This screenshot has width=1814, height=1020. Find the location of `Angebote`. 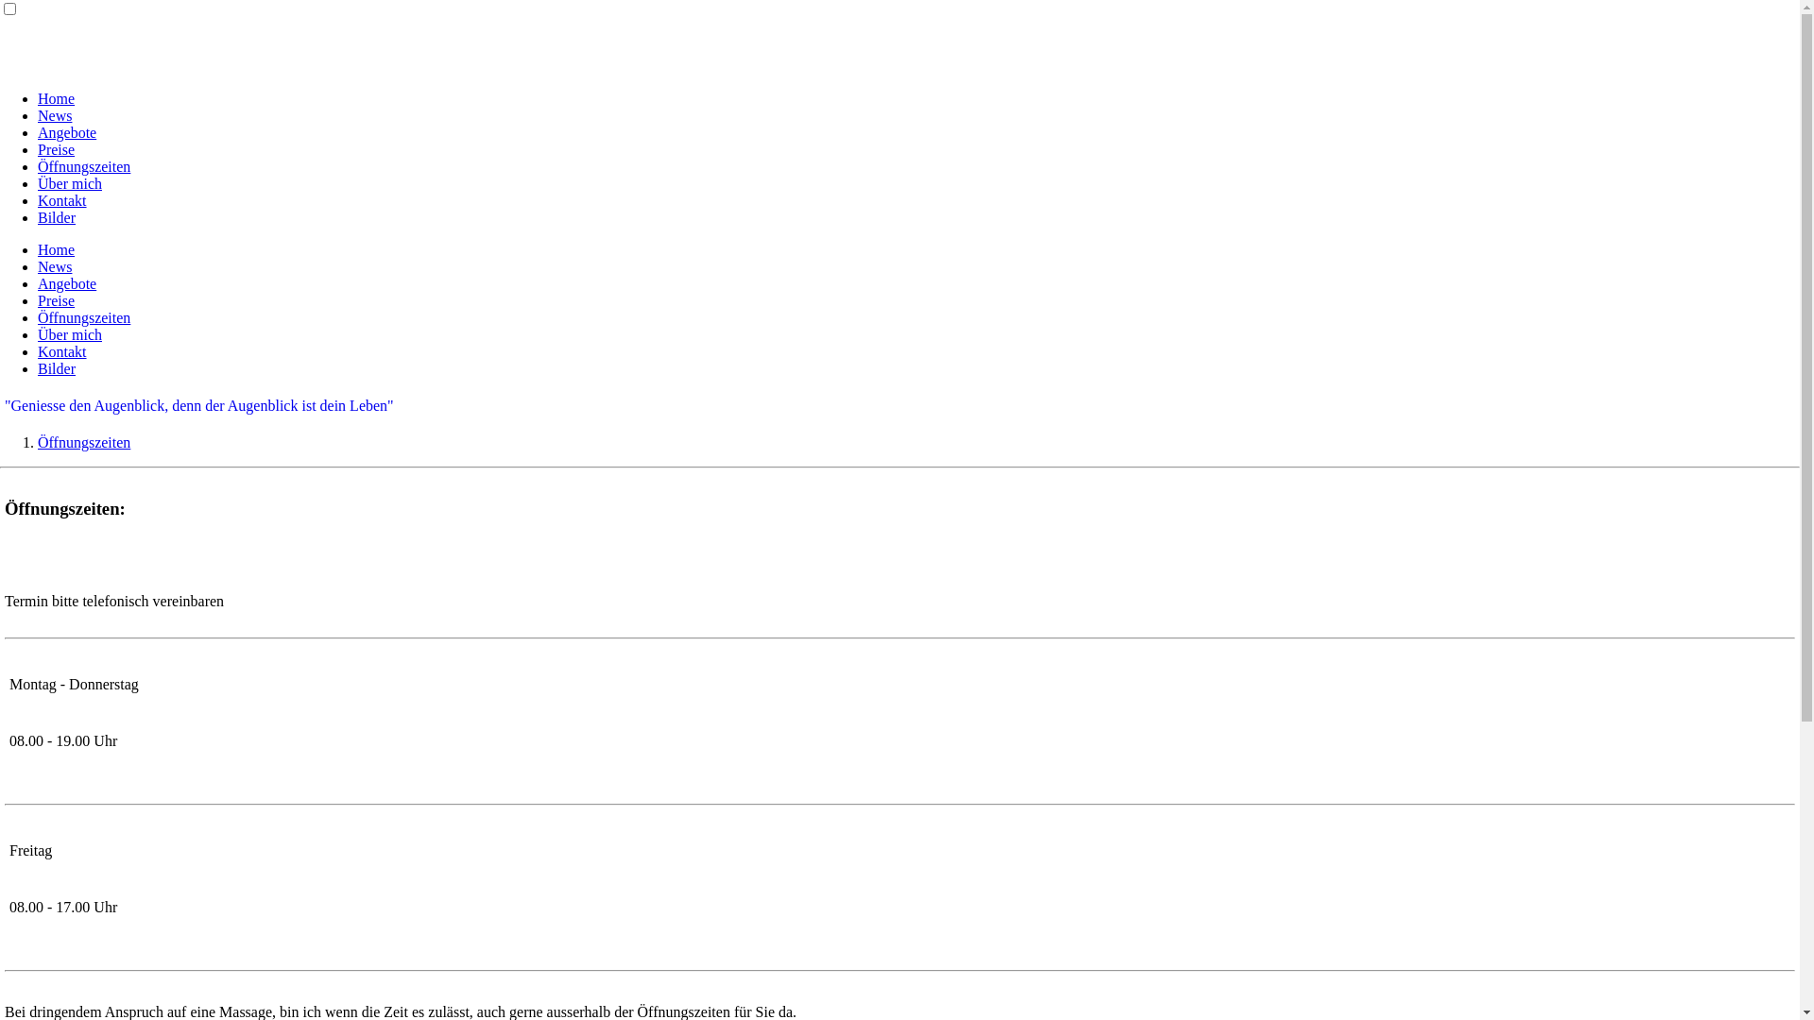

Angebote is located at coordinates (67, 132).